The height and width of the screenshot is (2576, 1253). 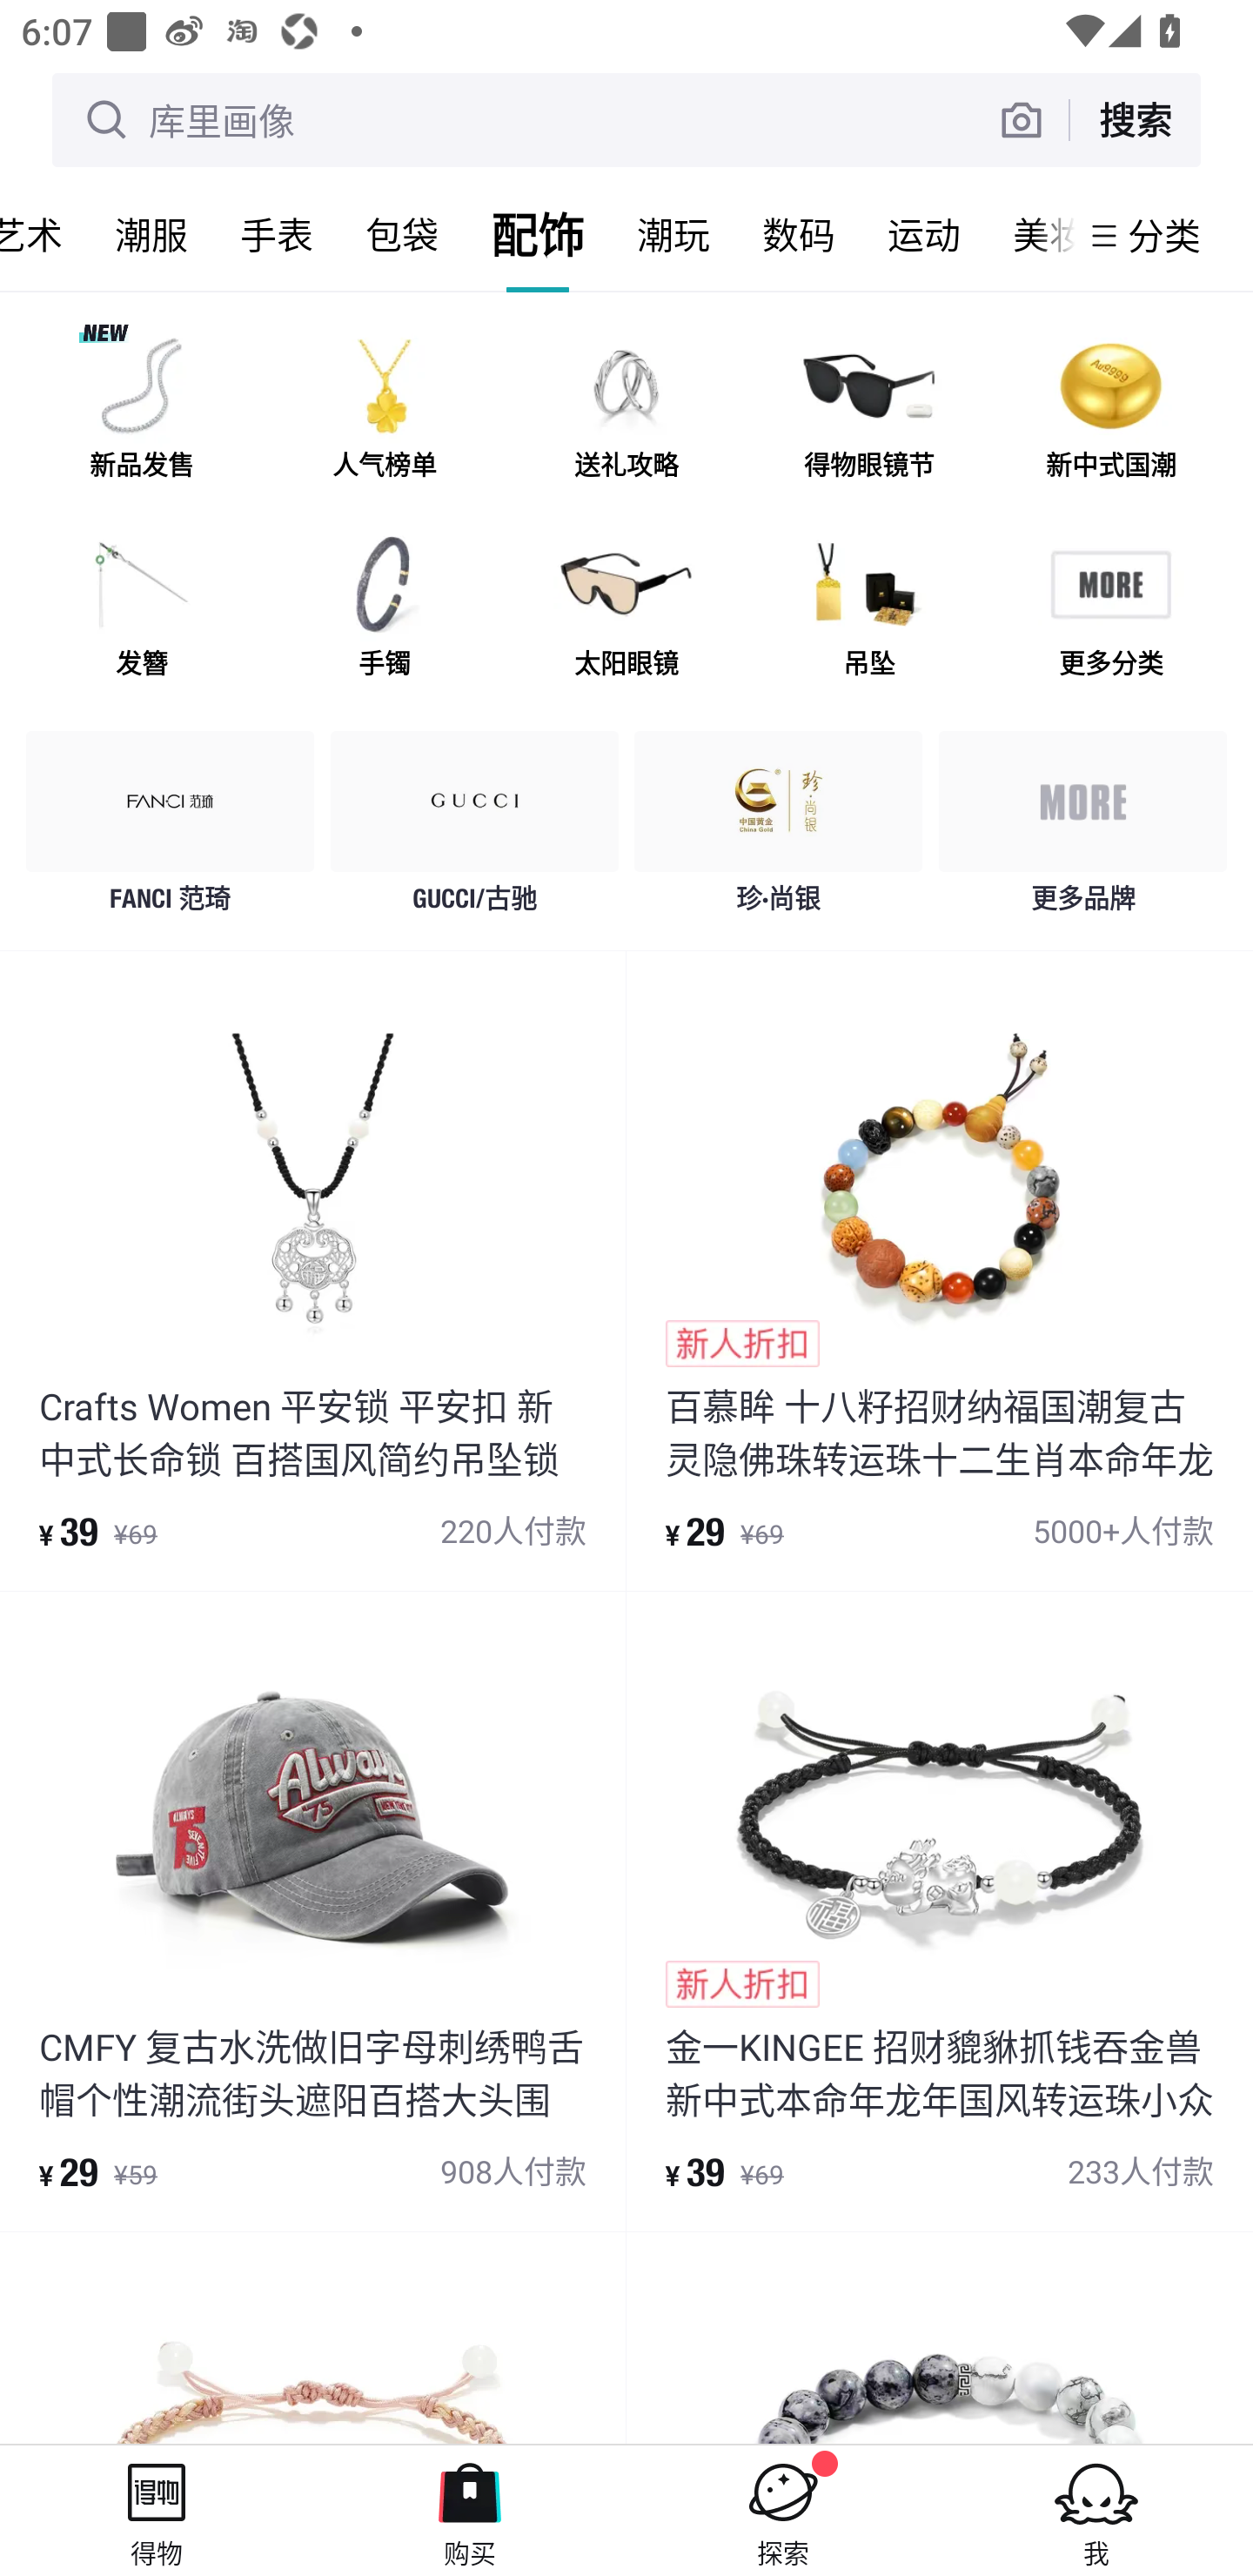 What do you see at coordinates (1096, 2510) in the screenshot?
I see `我` at bounding box center [1096, 2510].